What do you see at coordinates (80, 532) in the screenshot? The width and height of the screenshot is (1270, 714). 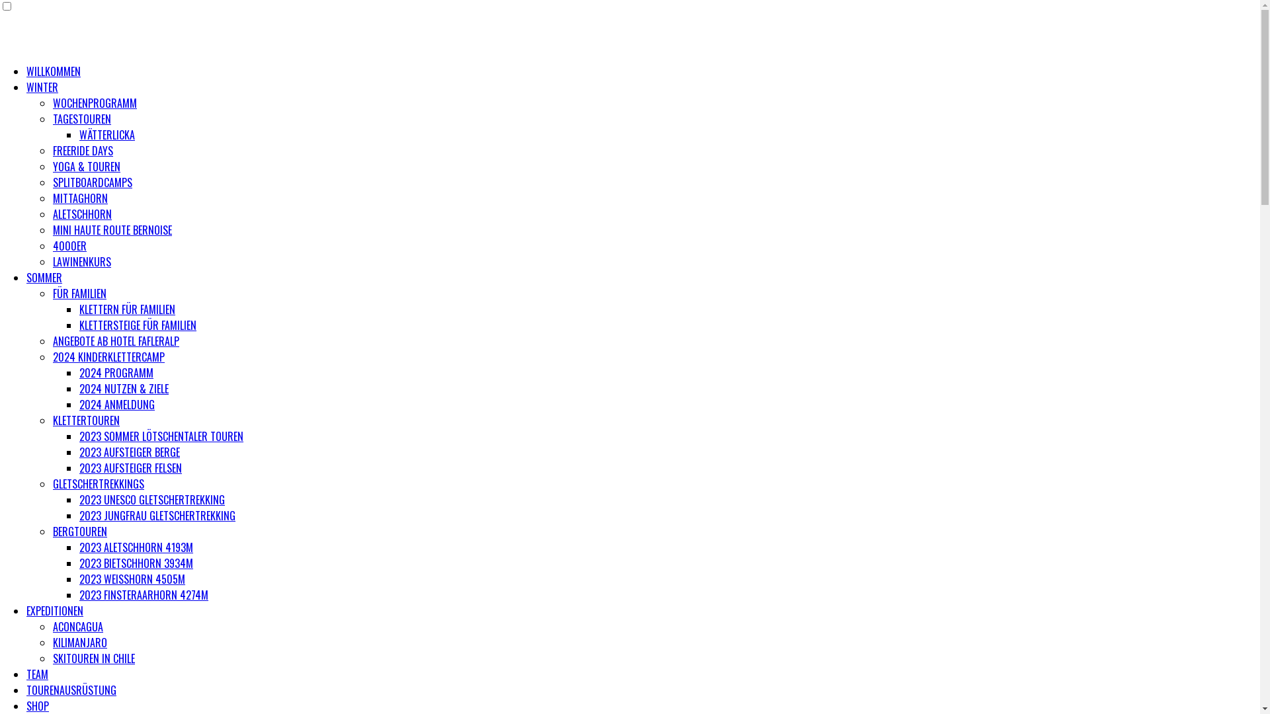 I see `BERGTOUREN` at bounding box center [80, 532].